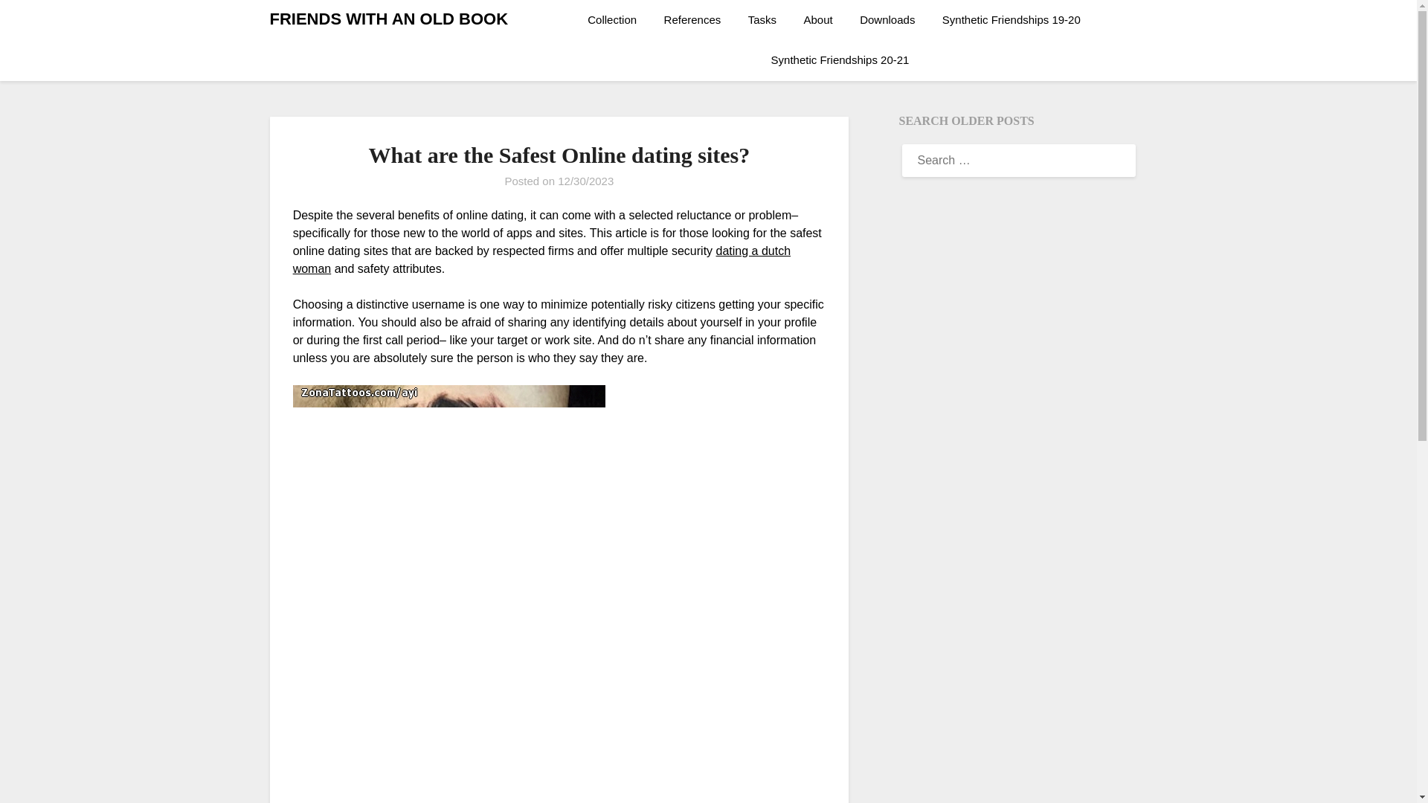  Describe the element at coordinates (887, 20) in the screenshot. I see `Downloads` at that location.